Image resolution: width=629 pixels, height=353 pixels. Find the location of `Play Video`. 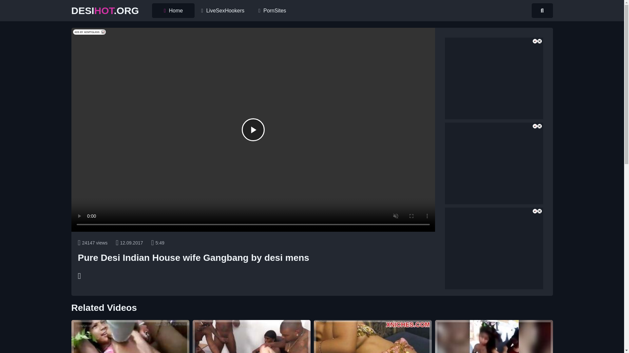

Play Video is located at coordinates (272, 10).